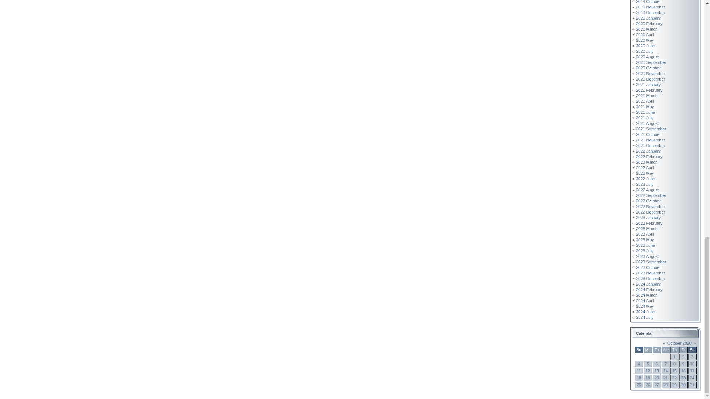 The image size is (710, 399). I want to click on 10 Messages, so click(674, 371).